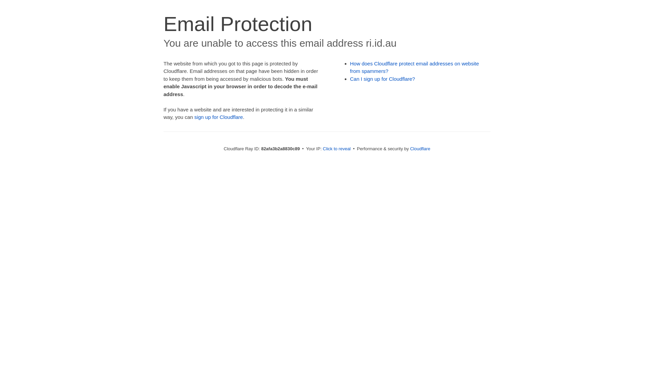 This screenshot has height=368, width=654. Describe the element at coordinates (420, 149) in the screenshot. I see `Cloudflare` at that location.